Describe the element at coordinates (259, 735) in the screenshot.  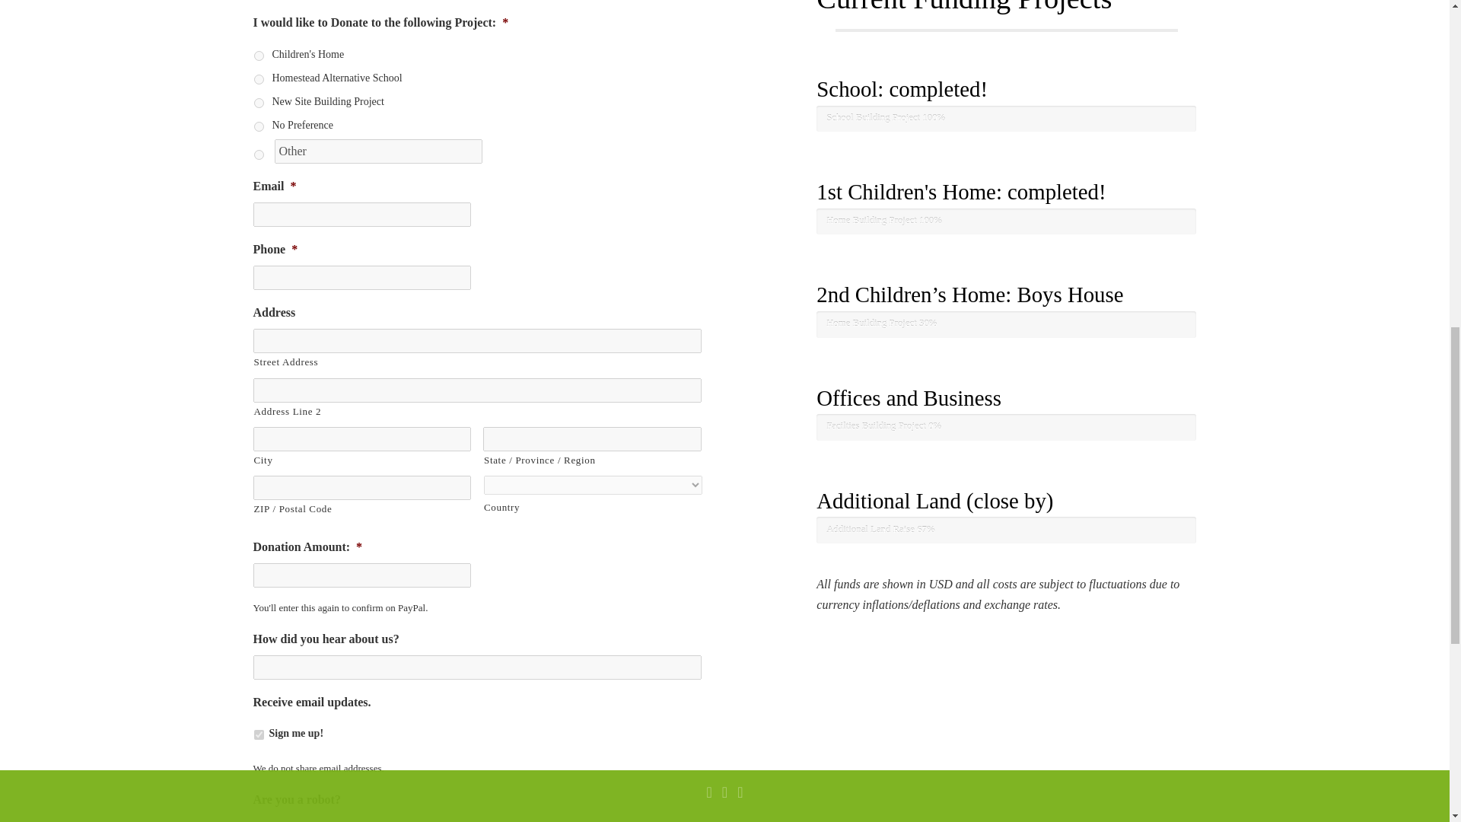
I see `Sign me up!` at that location.